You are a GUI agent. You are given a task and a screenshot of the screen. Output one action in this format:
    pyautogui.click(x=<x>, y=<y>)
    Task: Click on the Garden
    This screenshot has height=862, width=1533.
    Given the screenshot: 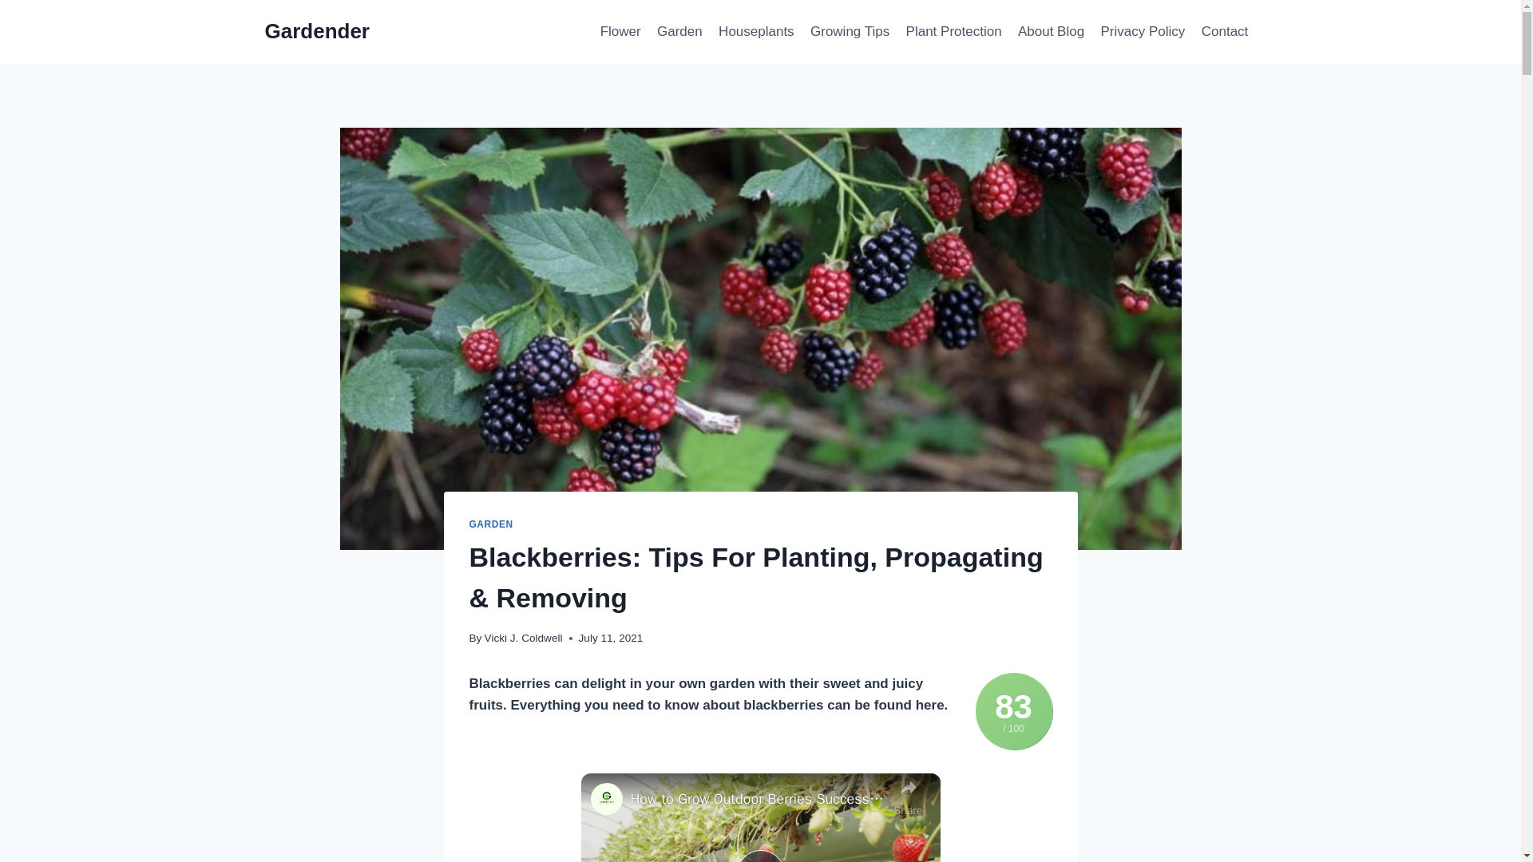 What is the action you would take?
    pyautogui.click(x=679, y=32)
    